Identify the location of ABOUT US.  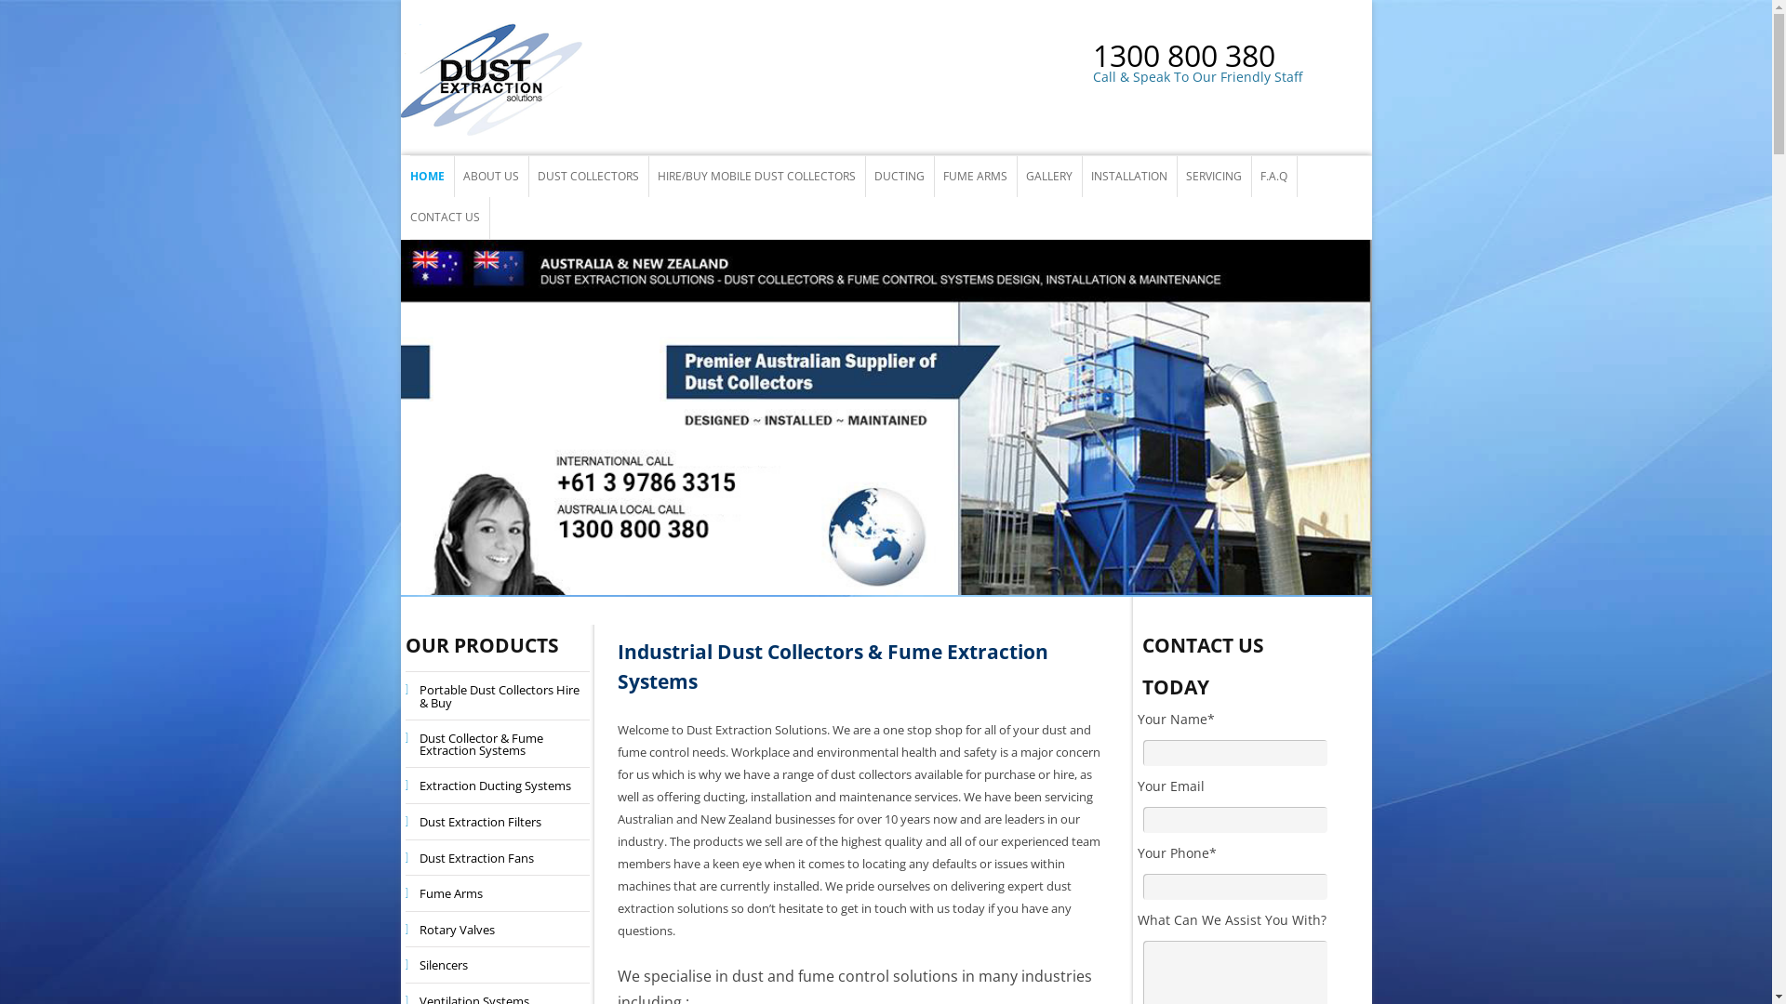
(491, 177).